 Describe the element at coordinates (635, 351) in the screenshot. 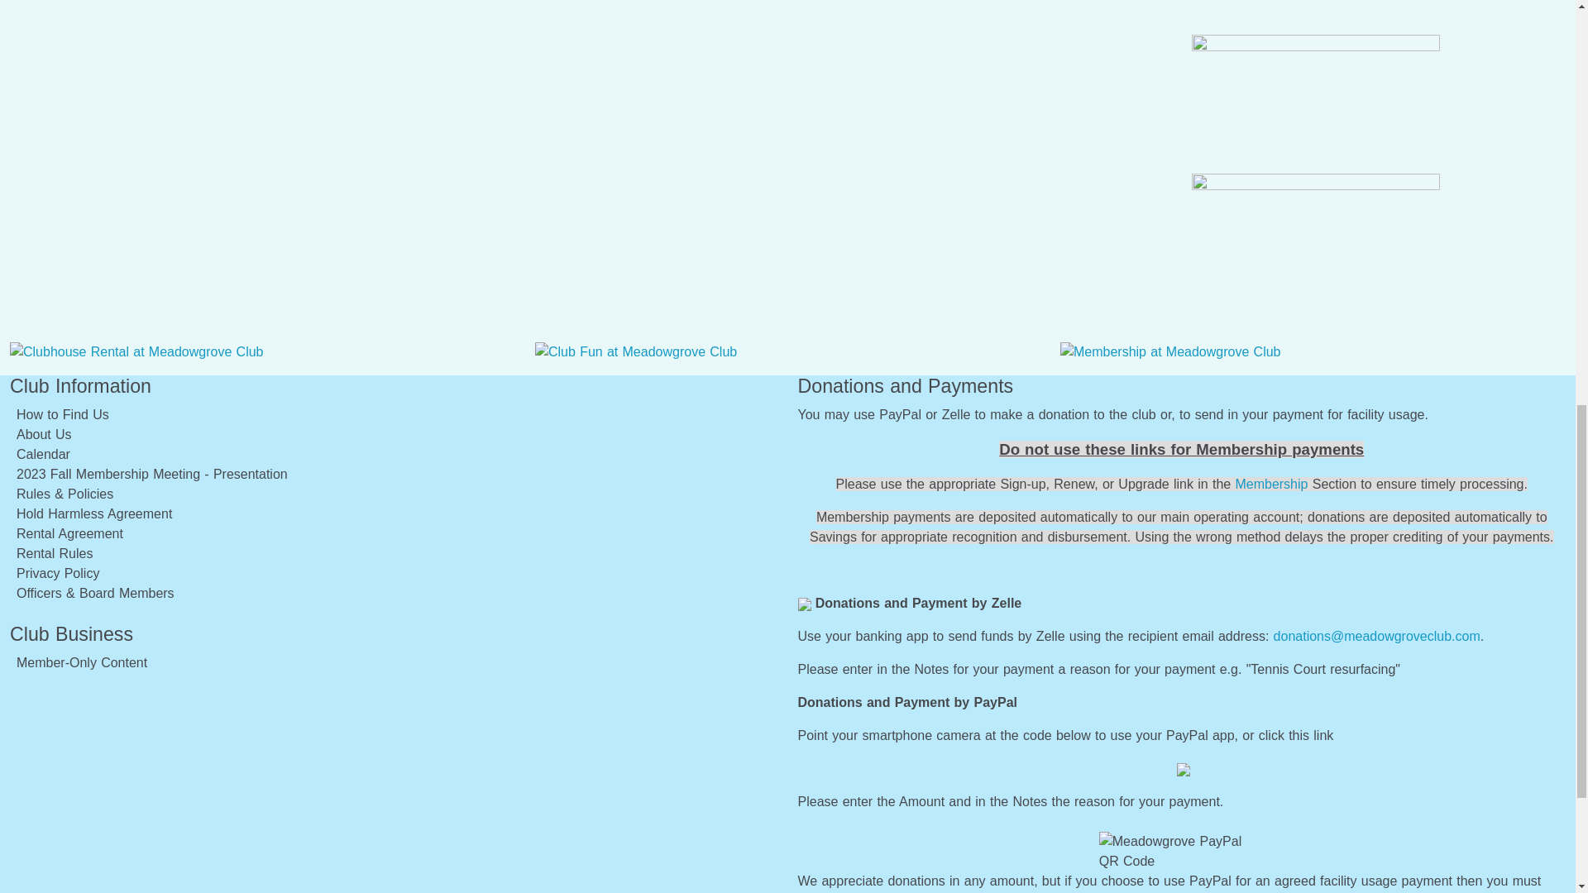

I see `Events at Meadowgrove Club` at that location.